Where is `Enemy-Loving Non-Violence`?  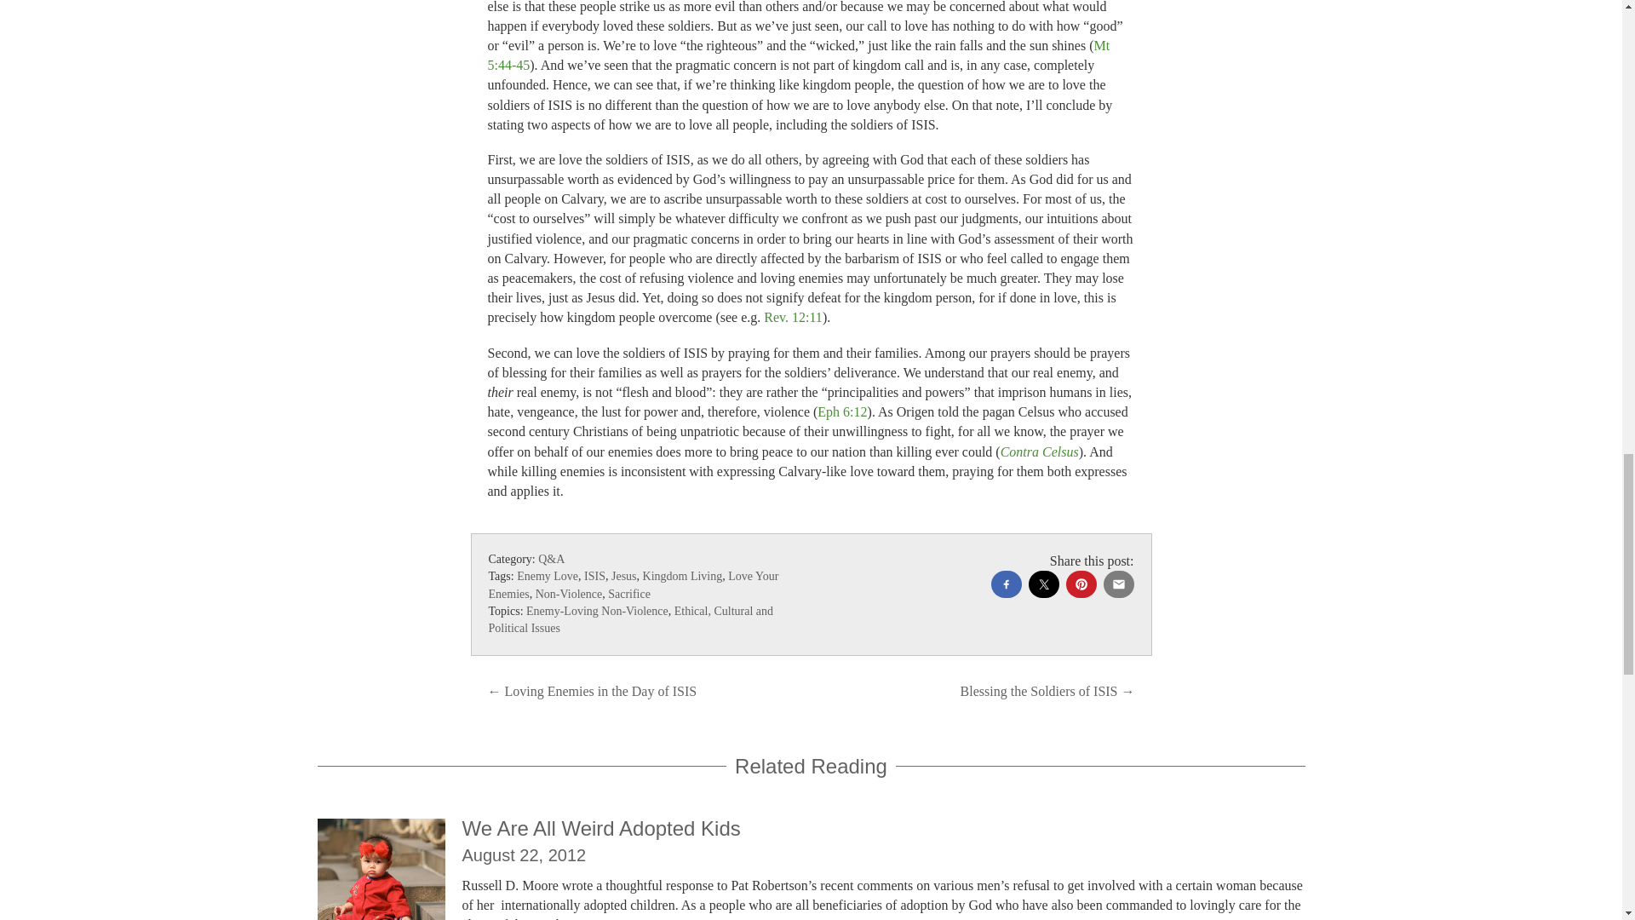
Enemy-Loving Non-Violence is located at coordinates (598, 610).